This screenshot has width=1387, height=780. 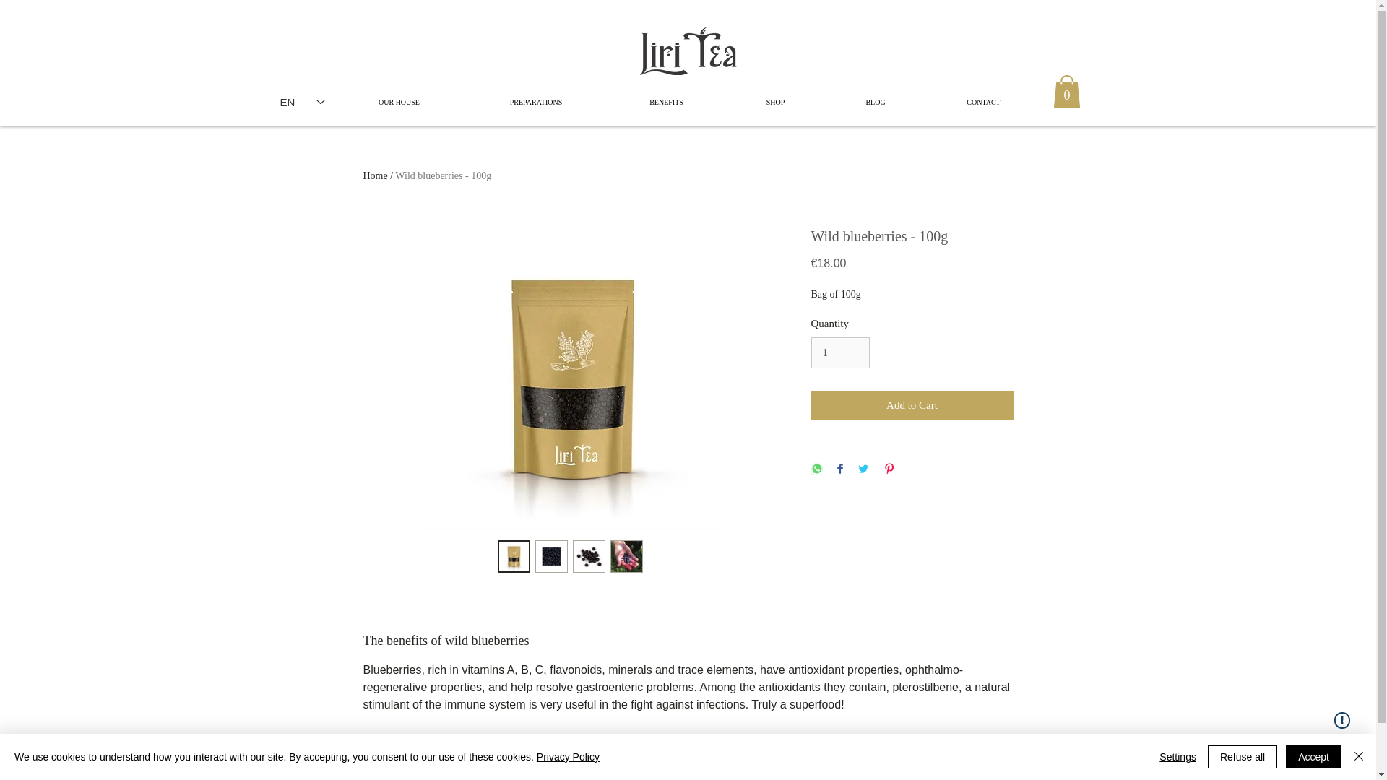 What do you see at coordinates (876, 102) in the screenshot?
I see `BLOG` at bounding box center [876, 102].